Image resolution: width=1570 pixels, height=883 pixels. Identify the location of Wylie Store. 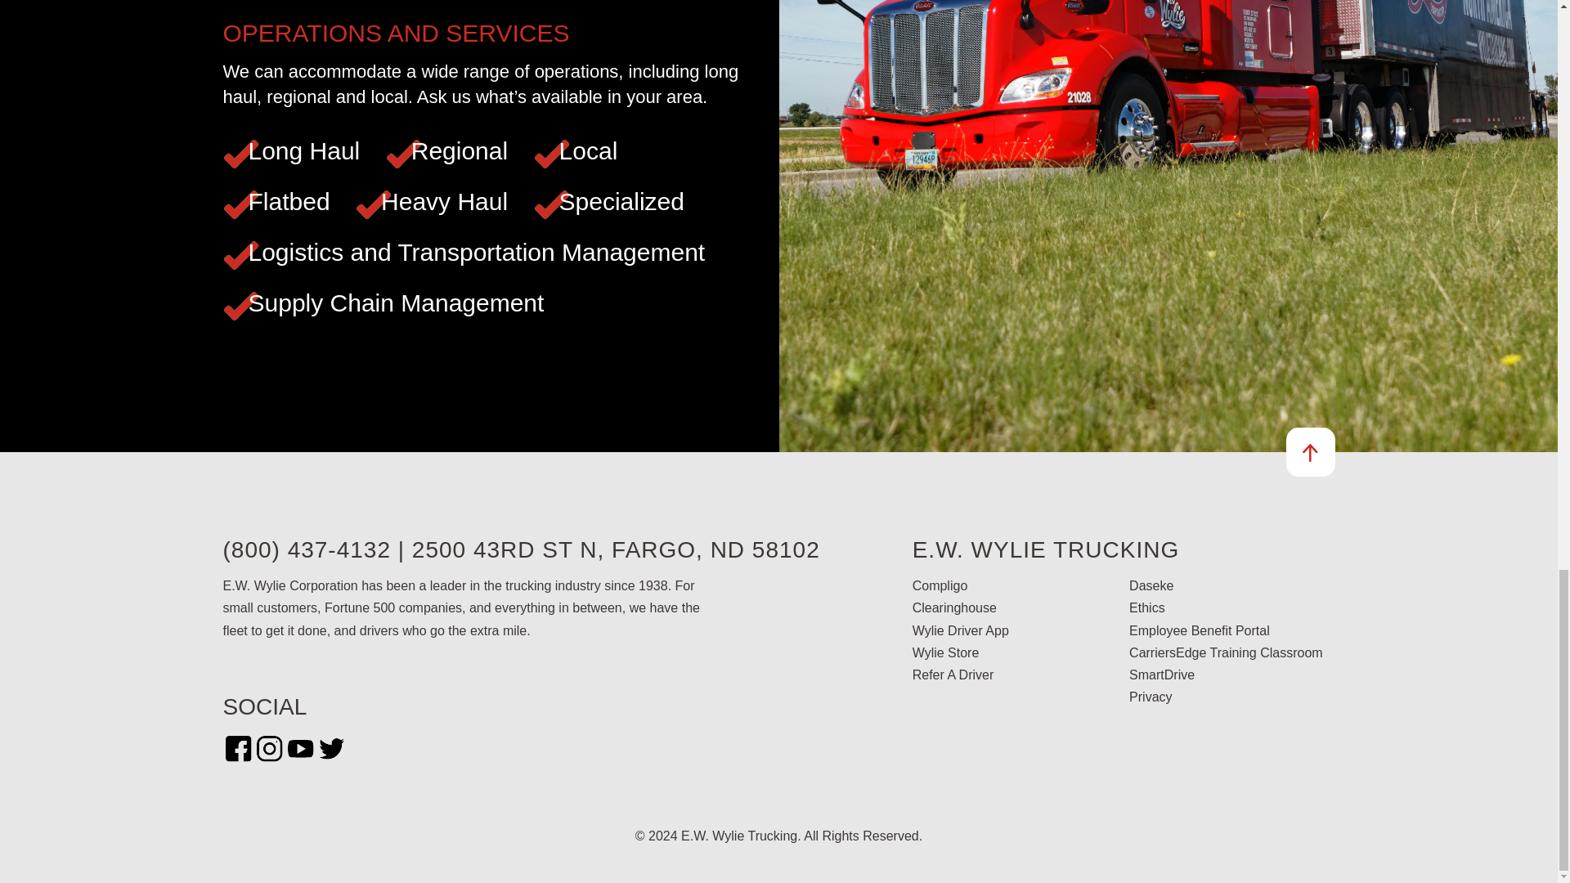
(945, 652).